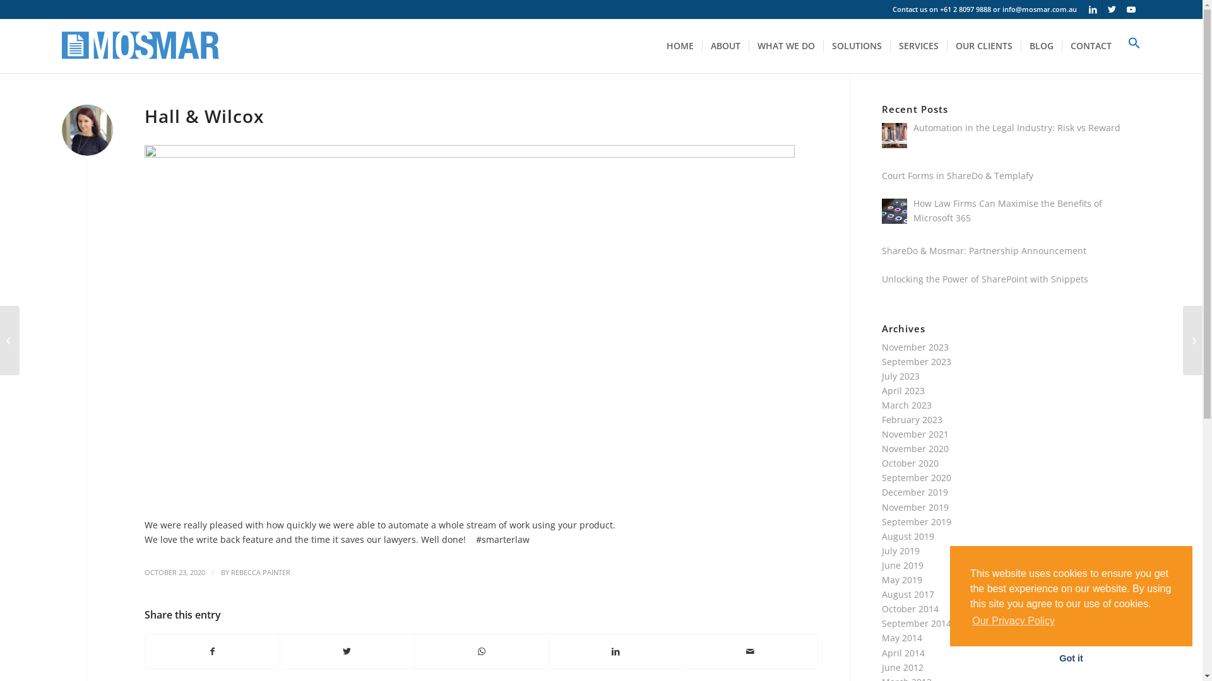  Describe the element at coordinates (915, 449) in the screenshot. I see `November 2020` at that location.